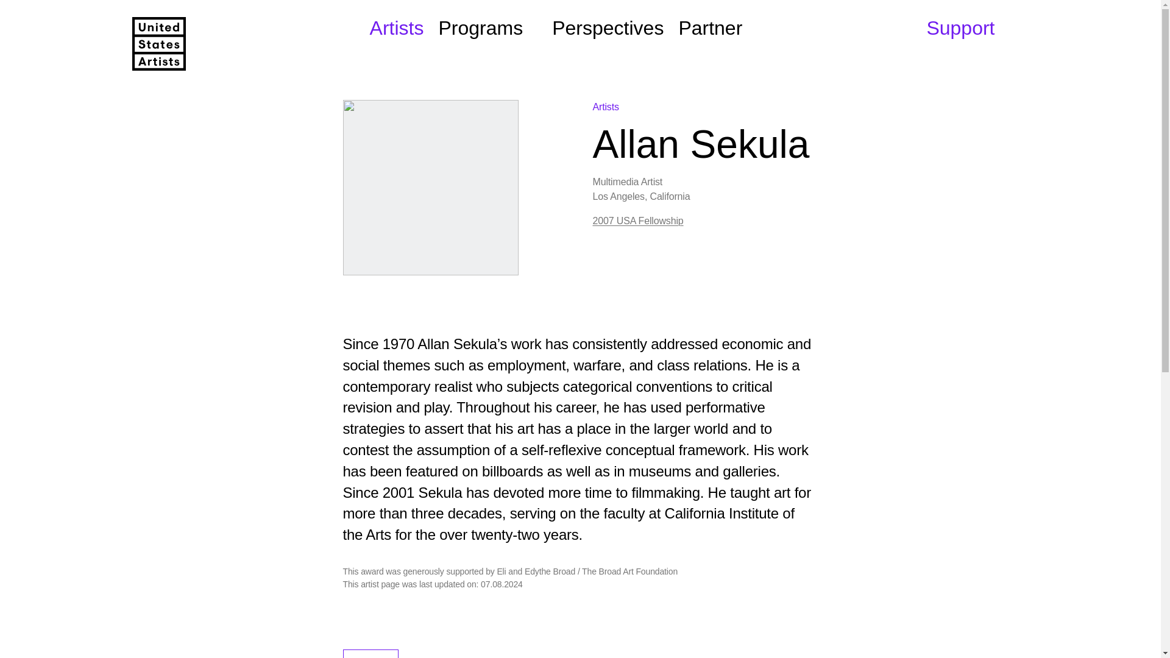 This screenshot has height=658, width=1170. What do you see at coordinates (608, 28) in the screenshot?
I see `Perspectives` at bounding box center [608, 28].